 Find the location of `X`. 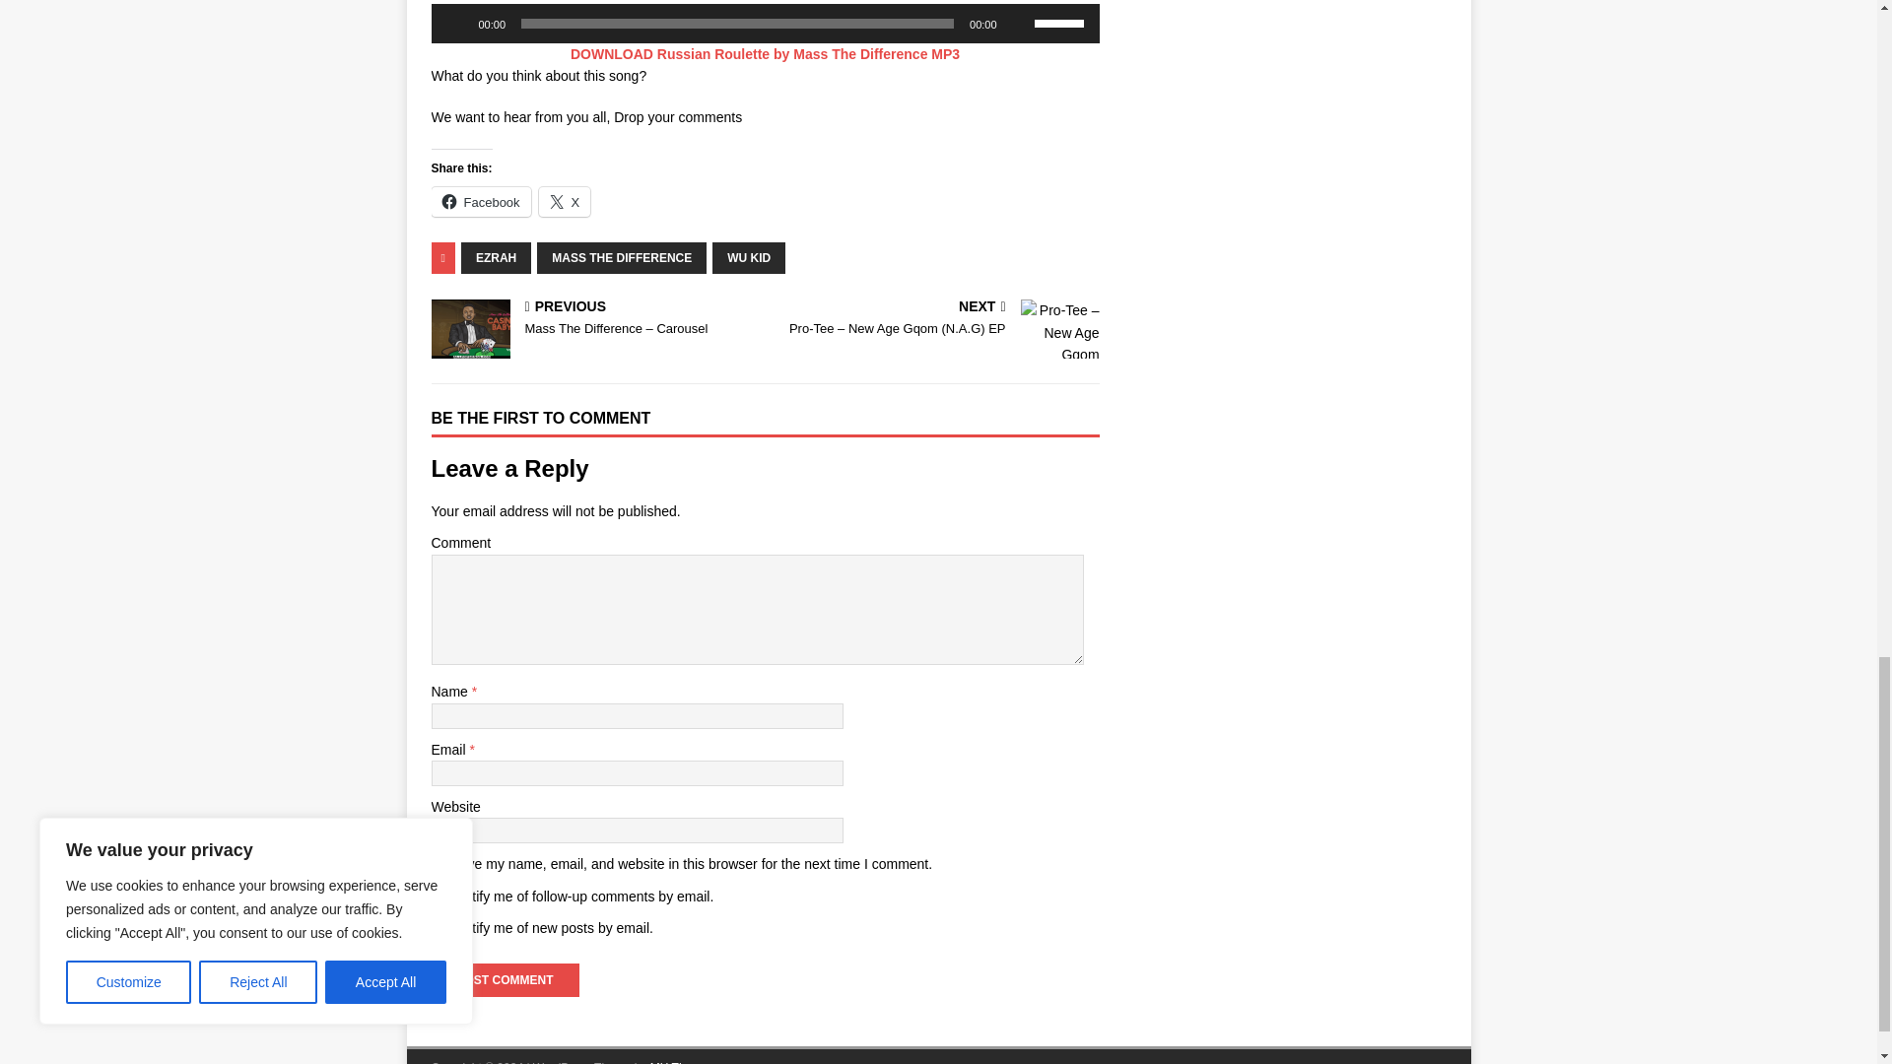

X is located at coordinates (565, 202).